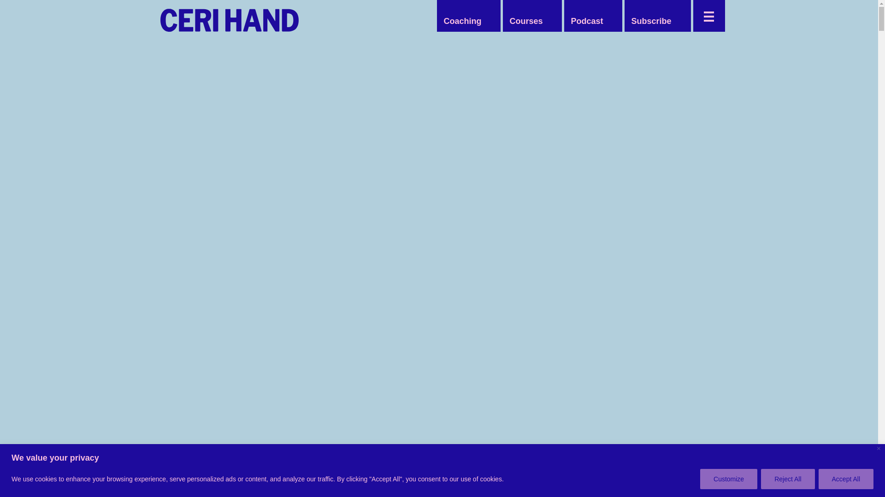 The height and width of the screenshot is (497, 885). What do you see at coordinates (651, 21) in the screenshot?
I see `Subscribe` at bounding box center [651, 21].